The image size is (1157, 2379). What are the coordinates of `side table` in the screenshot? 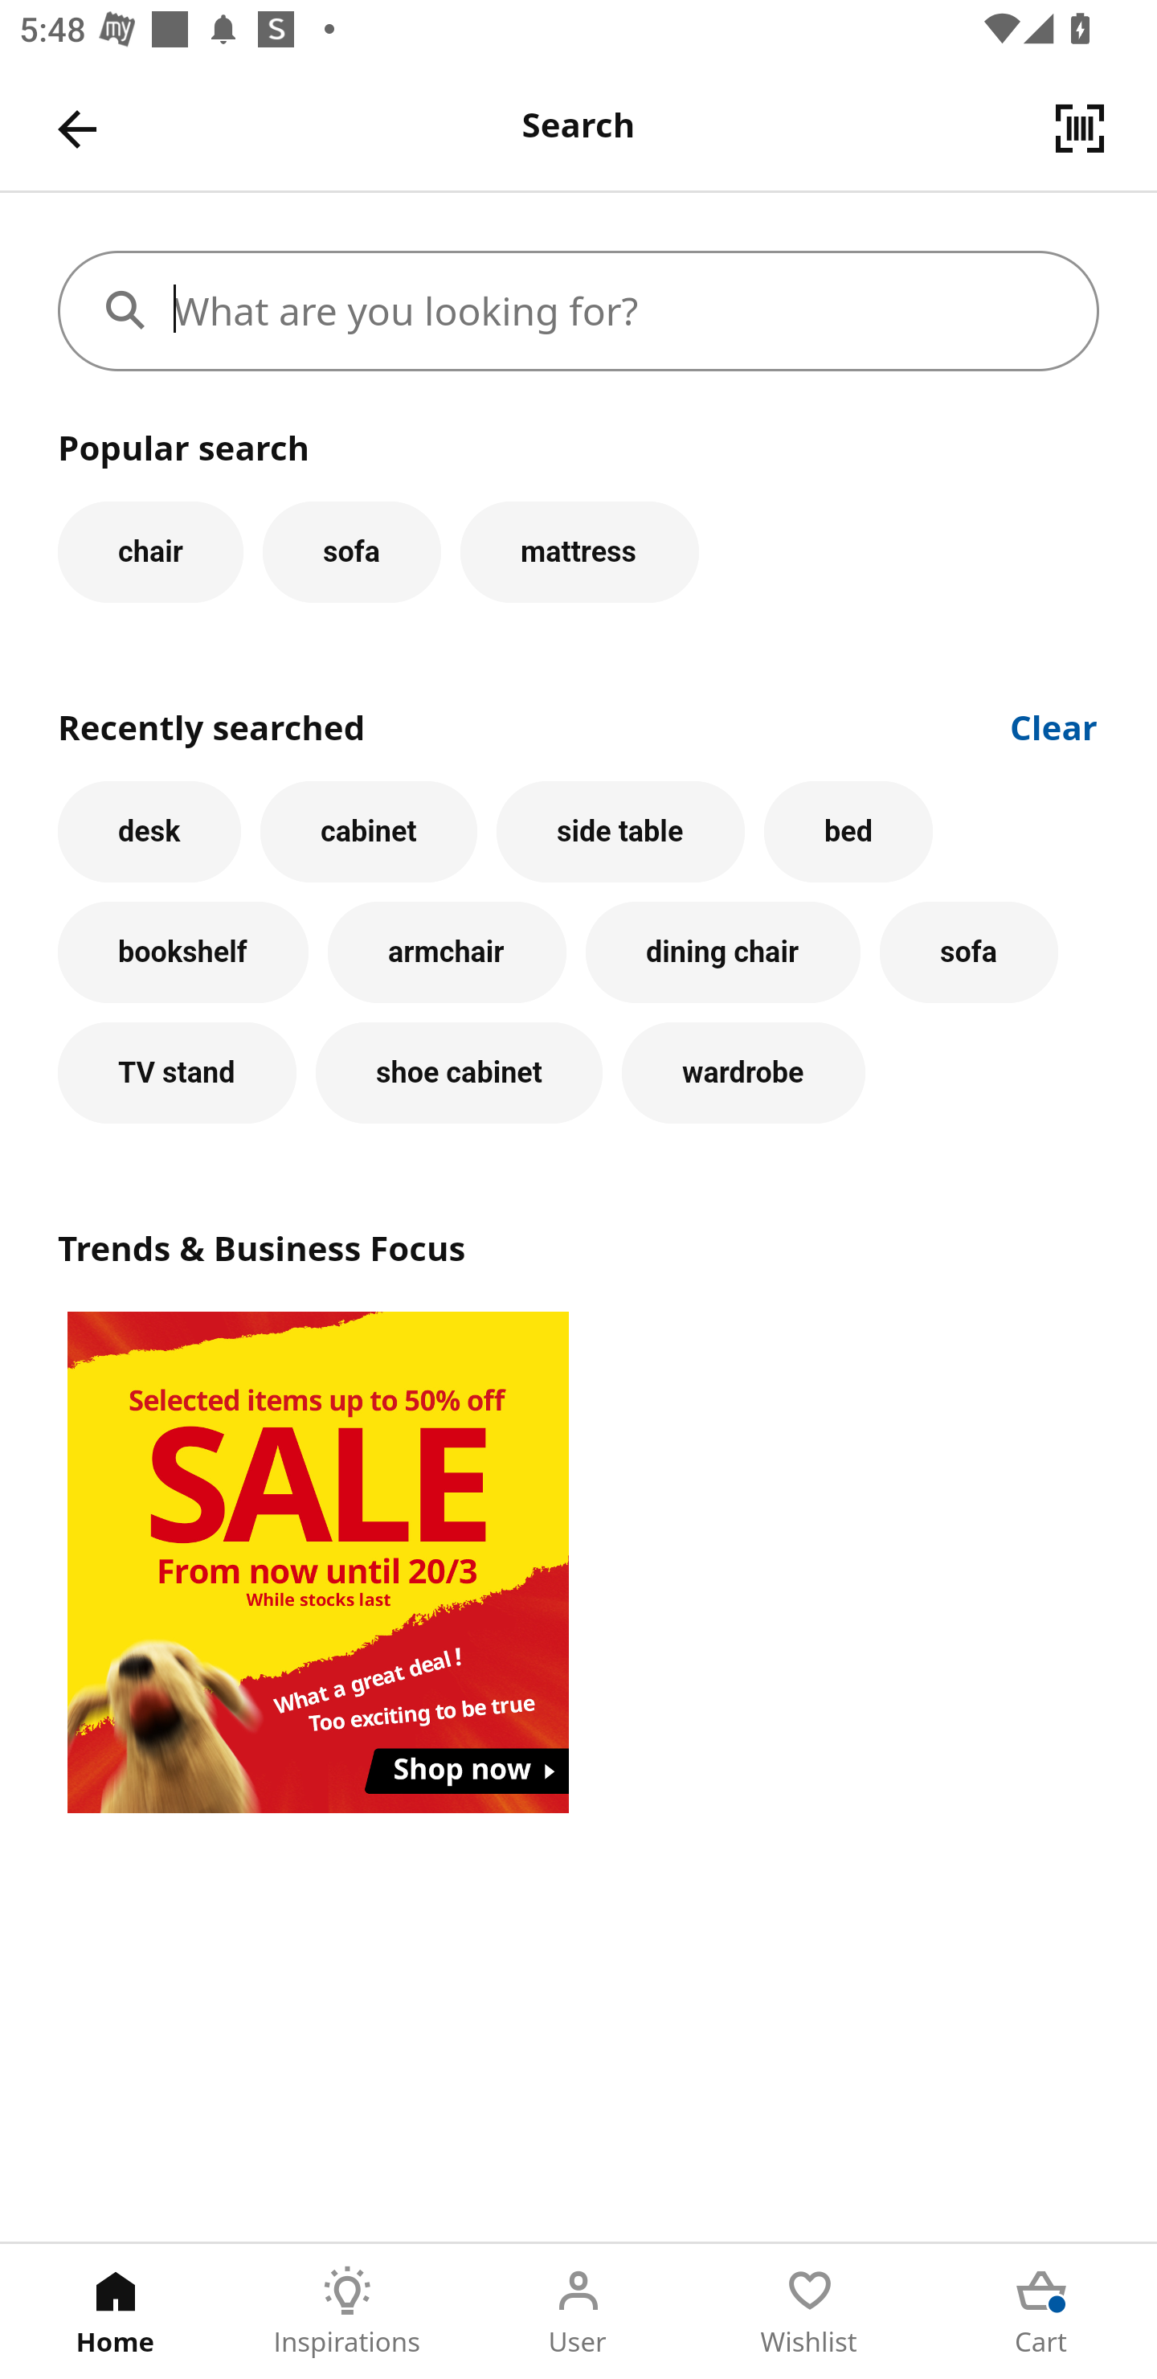 It's located at (620, 831).